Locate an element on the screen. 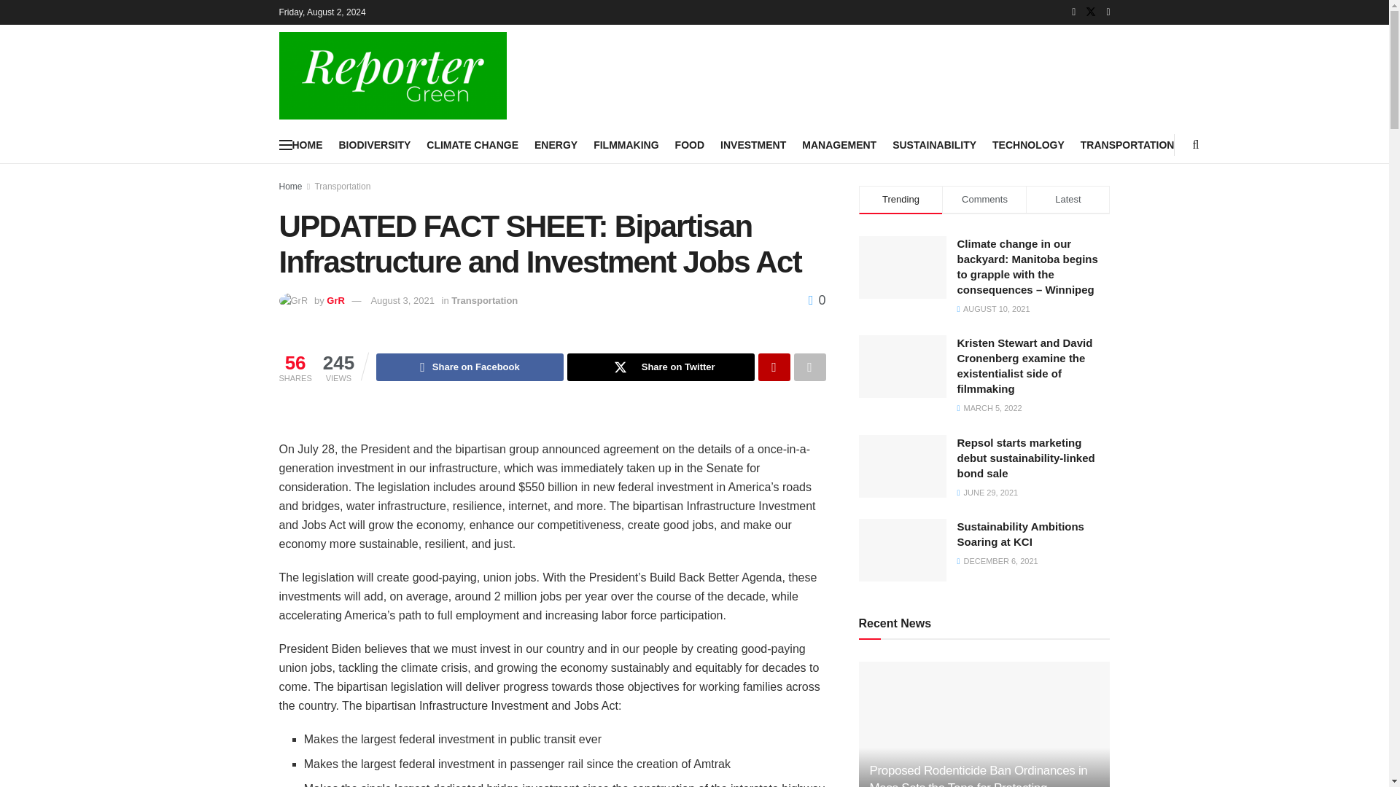 The height and width of the screenshot is (787, 1400). ENERGY is located at coordinates (556, 144).